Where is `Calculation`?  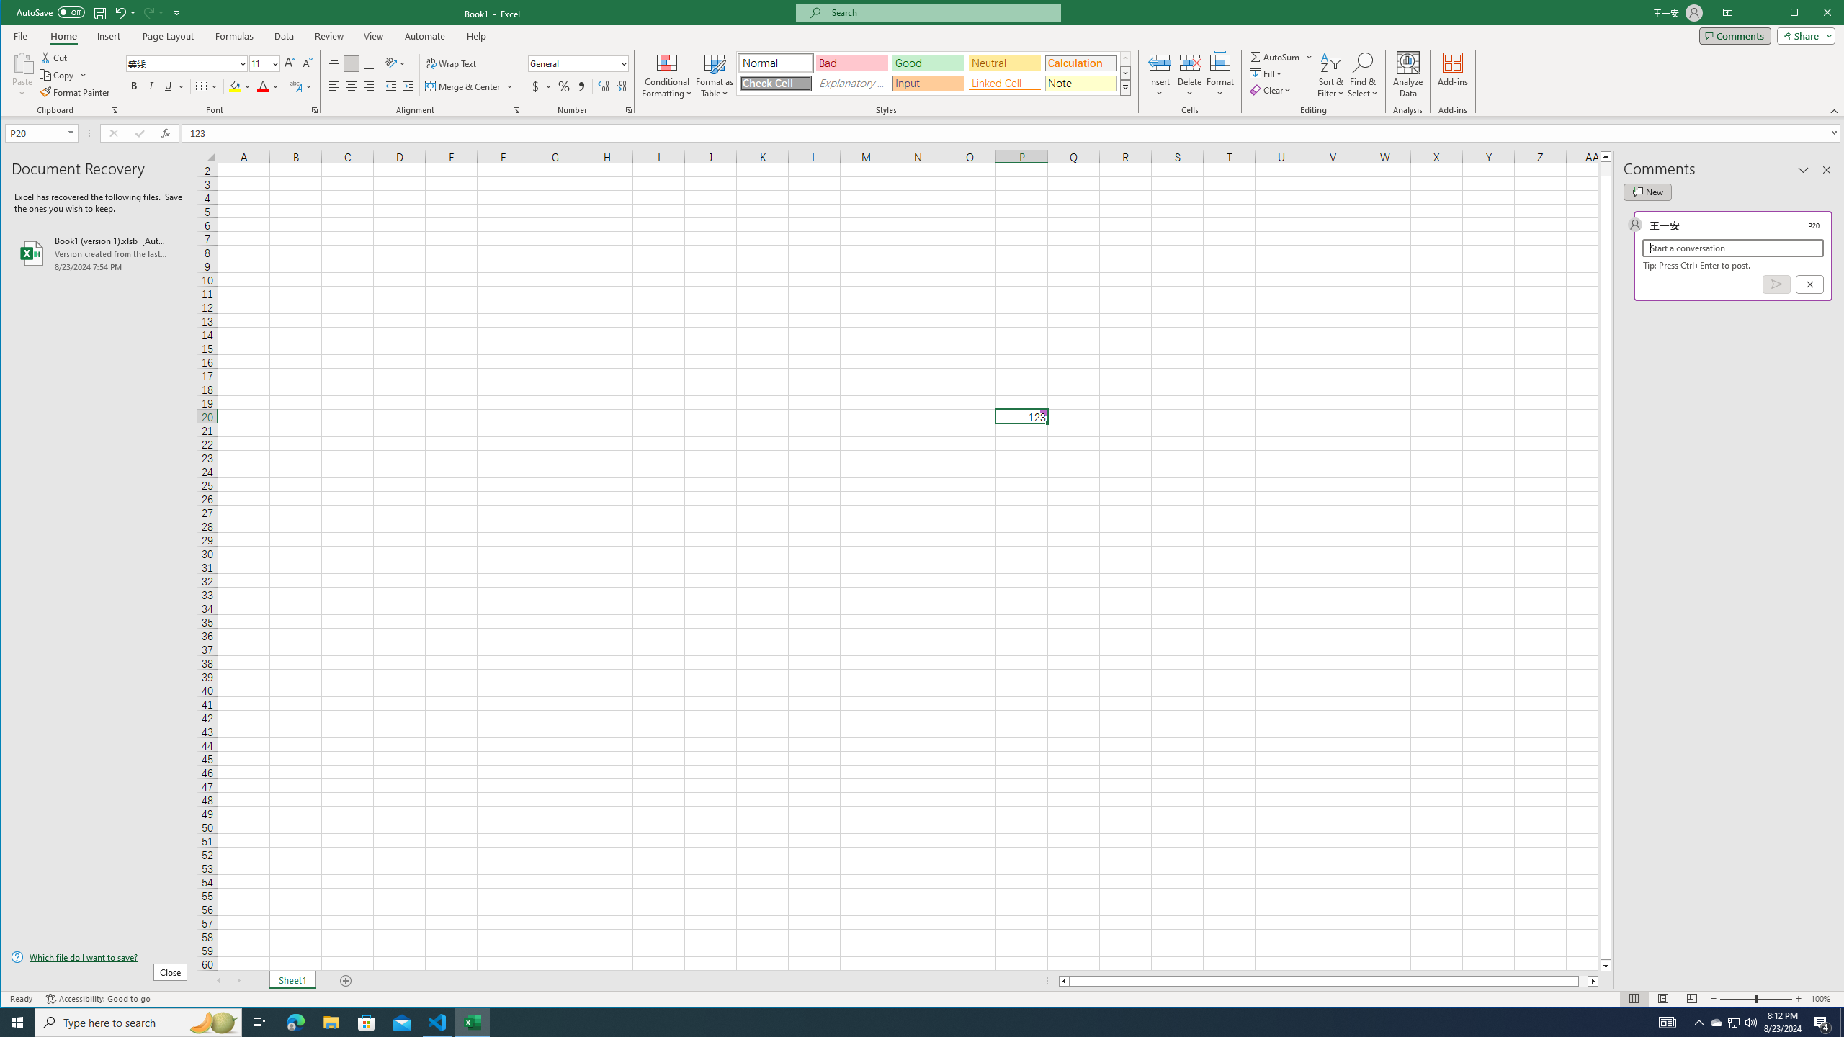 Calculation is located at coordinates (1080, 63).